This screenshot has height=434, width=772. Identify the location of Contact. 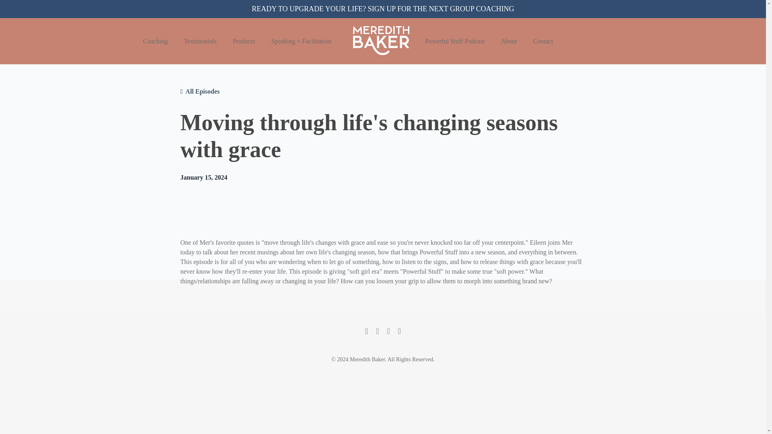
(543, 41).